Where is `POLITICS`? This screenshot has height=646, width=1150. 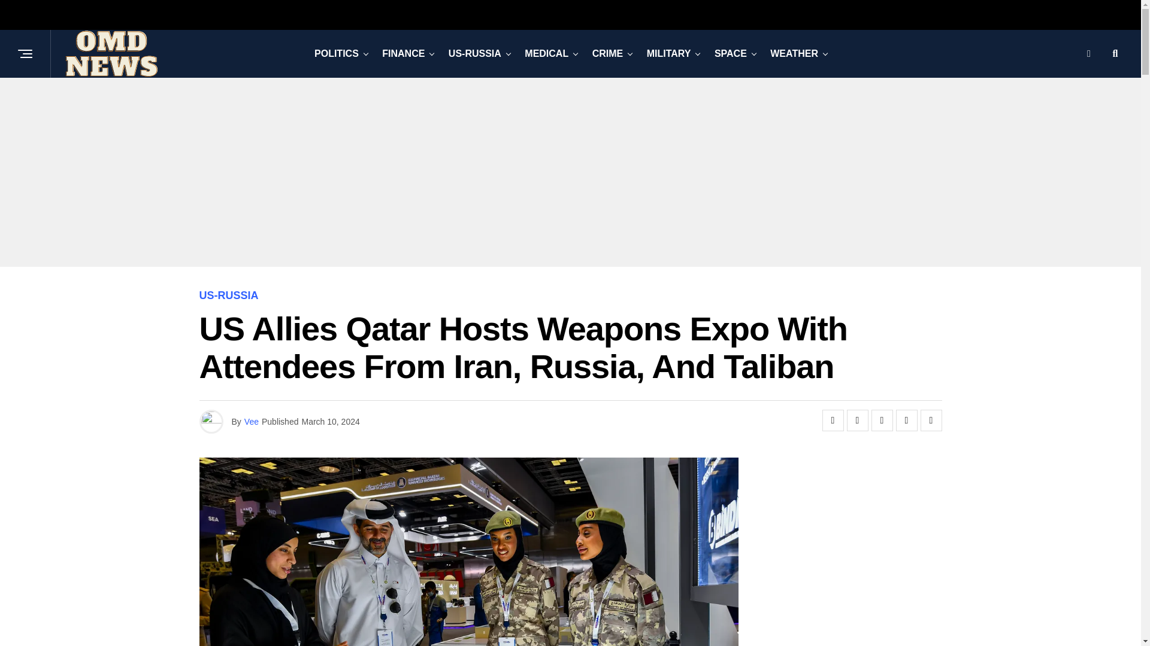
POLITICS is located at coordinates (336, 53).